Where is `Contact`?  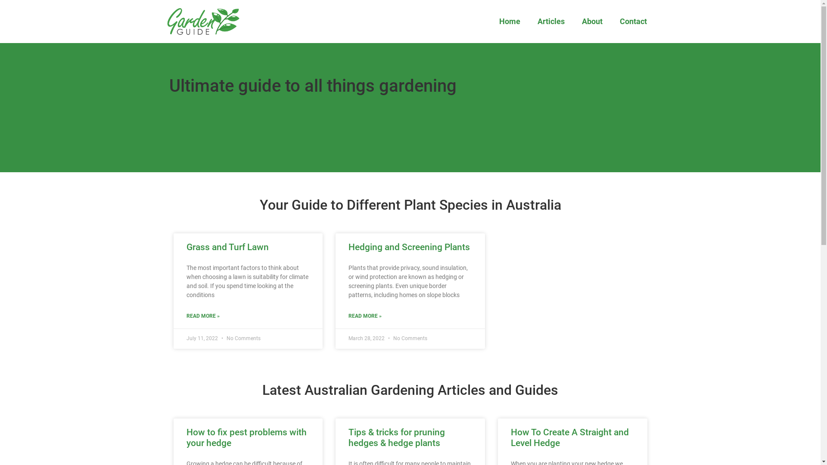 Contact is located at coordinates (633, 22).